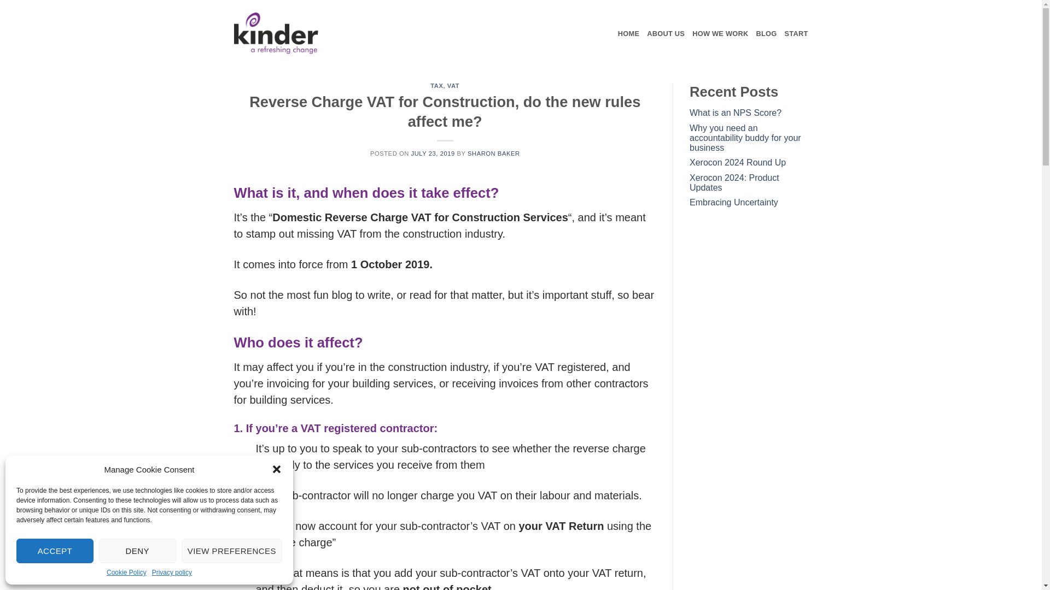  Describe the element at coordinates (720, 33) in the screenshot. I see `HOW WE WORK` at that location.